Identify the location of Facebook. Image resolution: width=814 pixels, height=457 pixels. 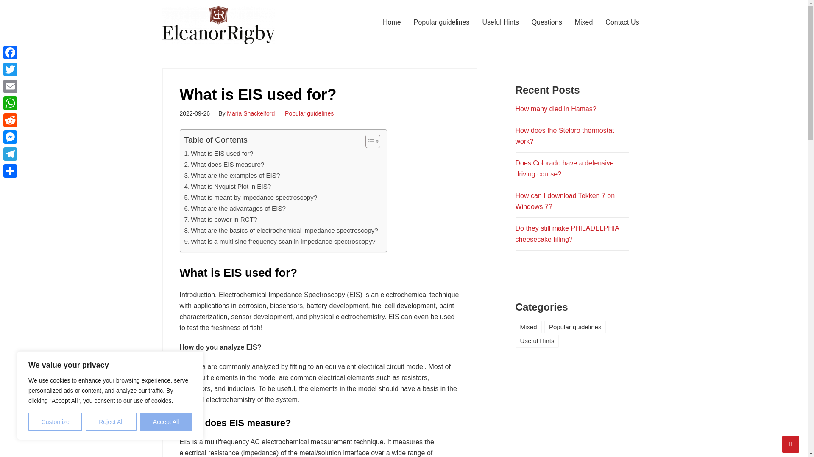
(10, 52).